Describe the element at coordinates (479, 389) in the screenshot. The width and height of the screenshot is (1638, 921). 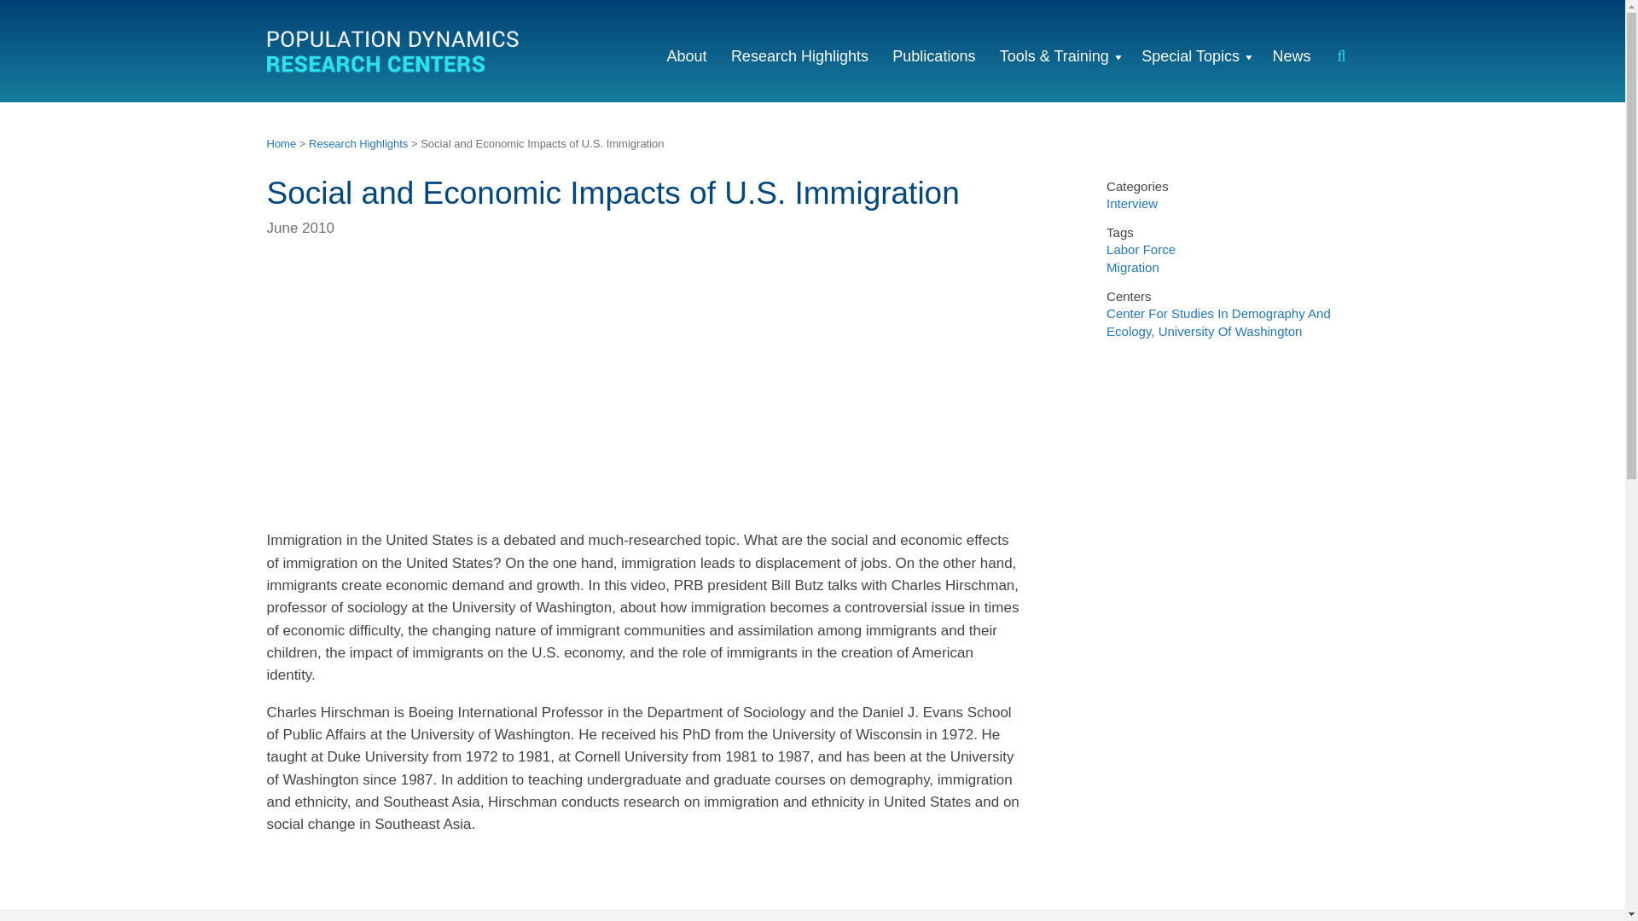
I see `Social and Economic Impacts of U.S. Immigration` at that location.